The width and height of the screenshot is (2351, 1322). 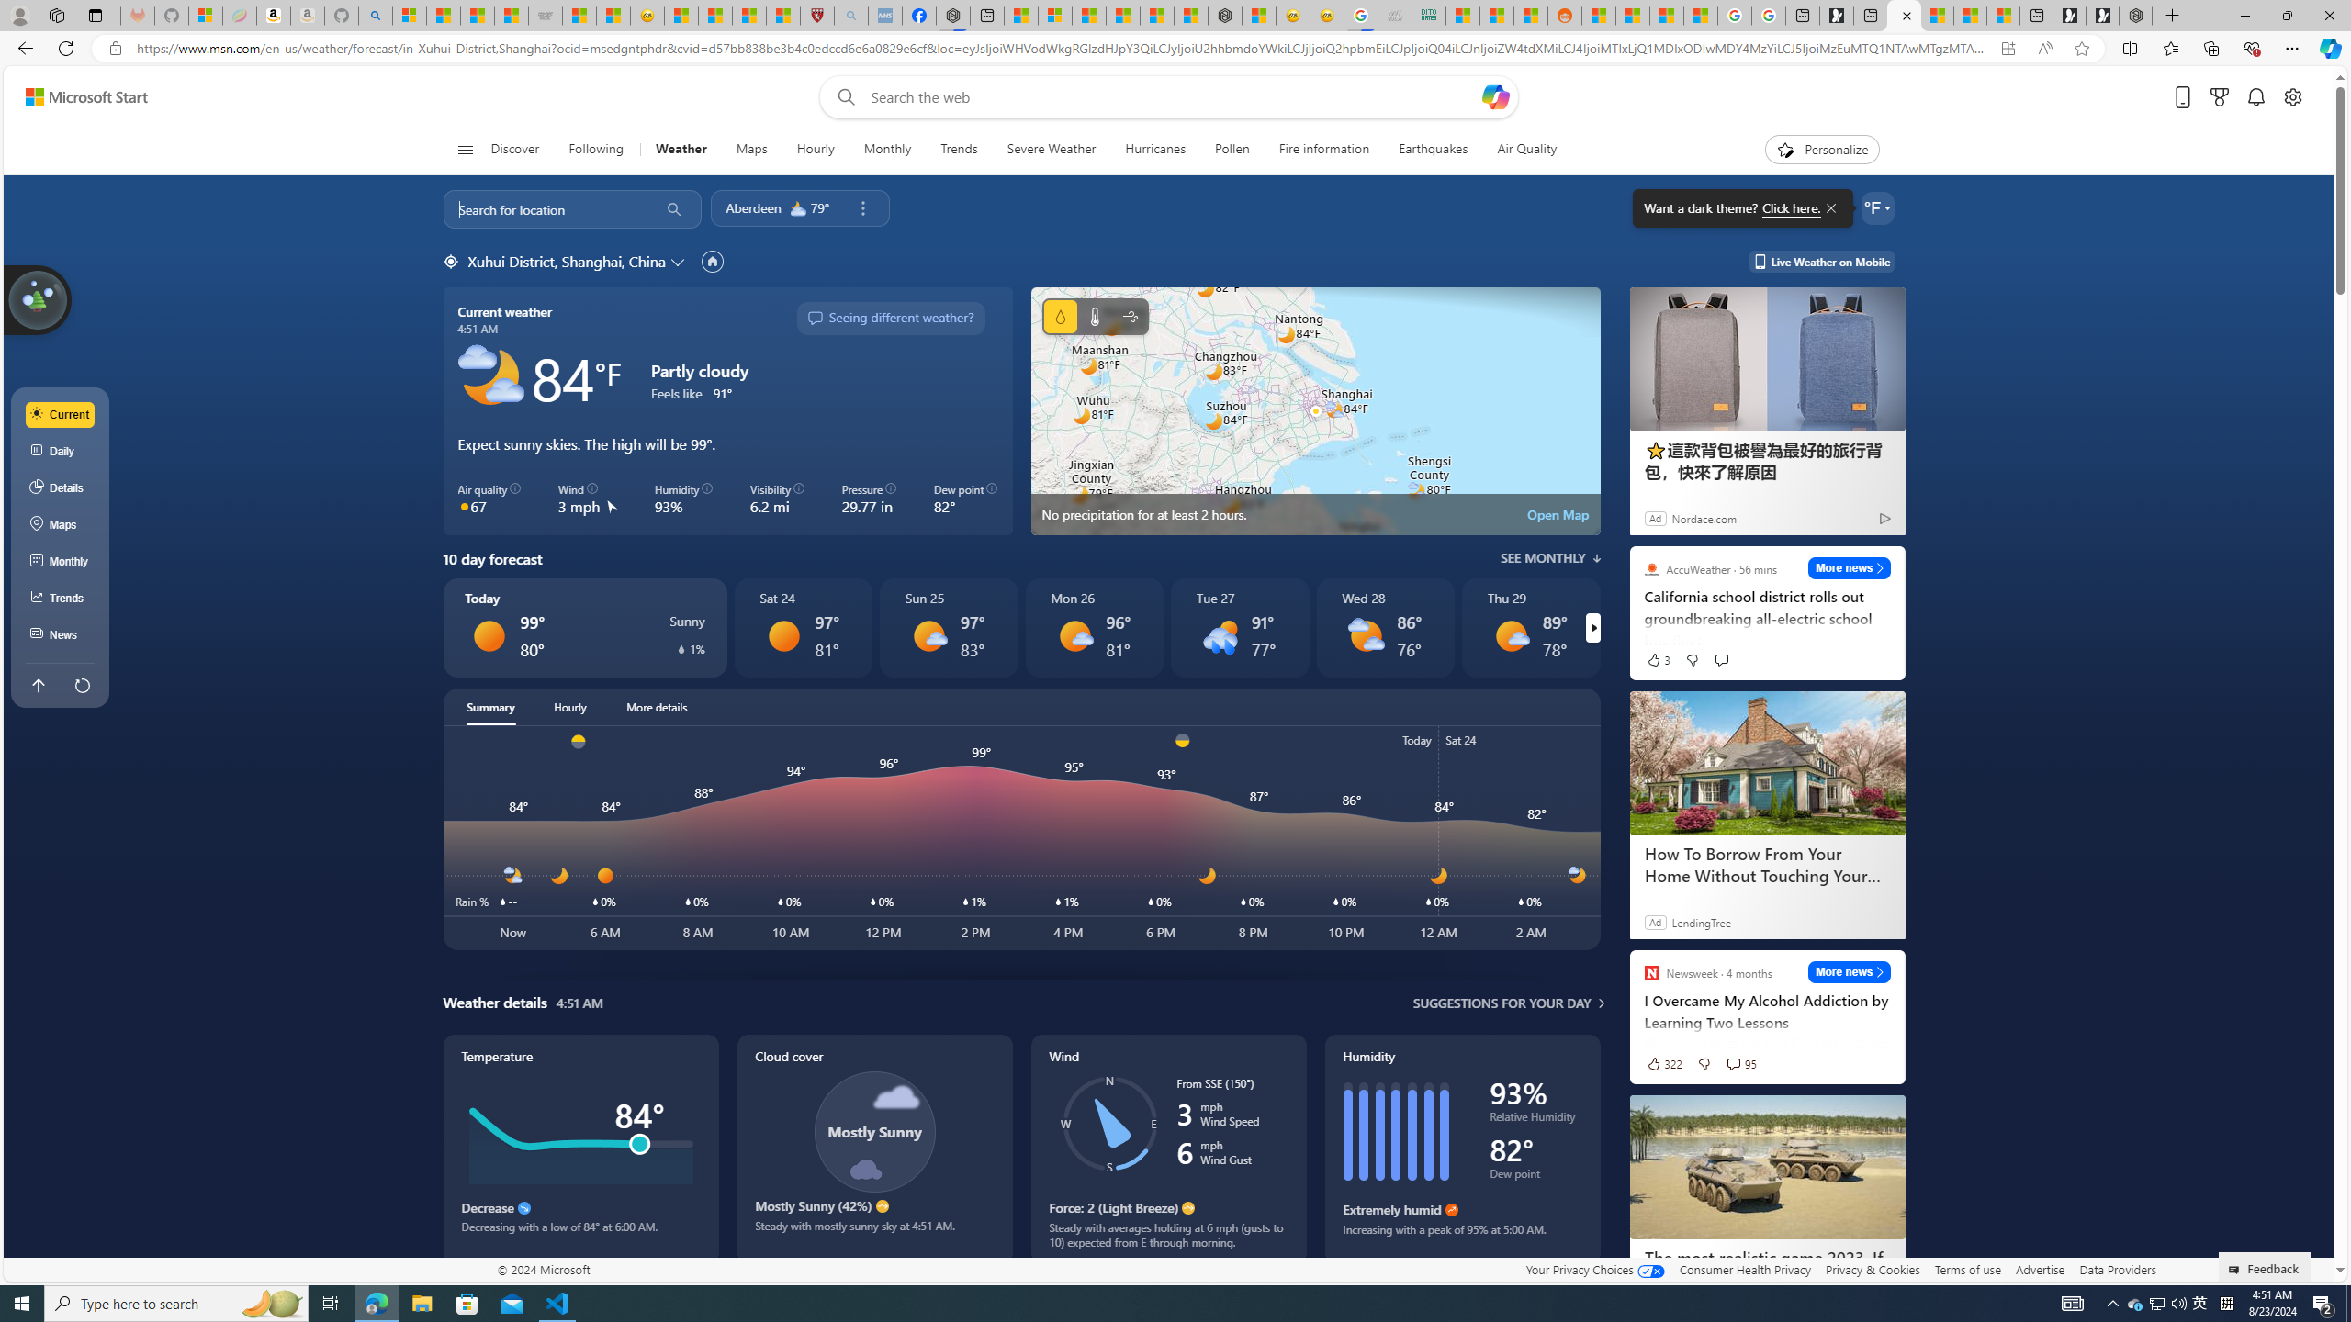 I want to click on Cloud cover, so click(x=874, y=1149).